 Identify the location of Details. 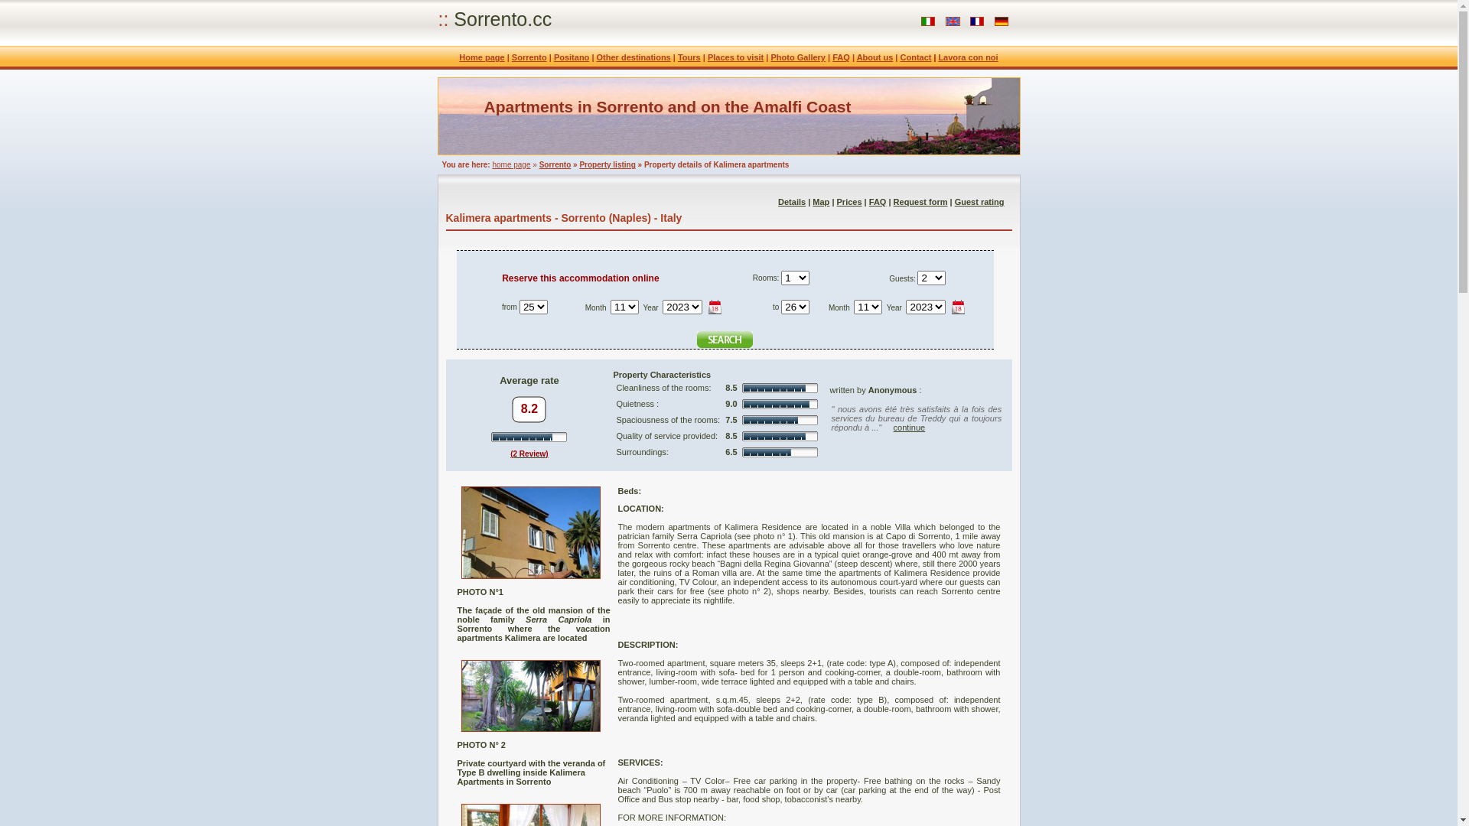
(792, 202).